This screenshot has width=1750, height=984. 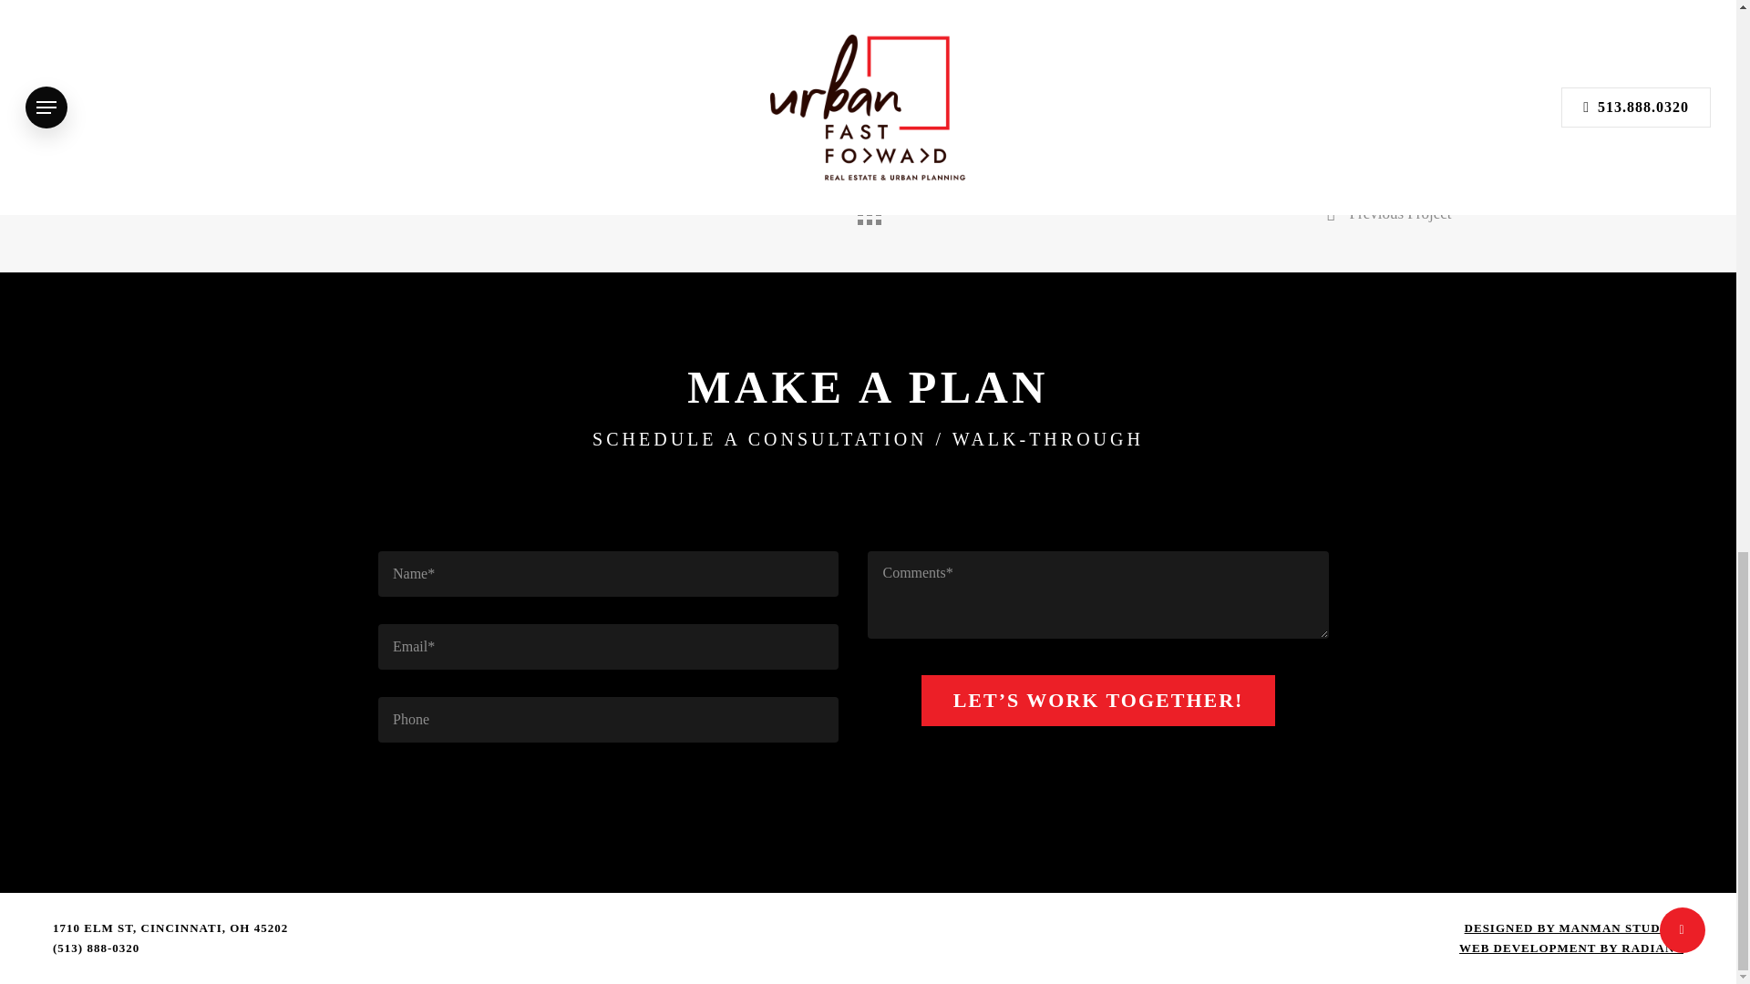 What do you see at coordinates (1389, 214) in the screenshot?
I see `Previous Project` at bounding box center [1389, 214].